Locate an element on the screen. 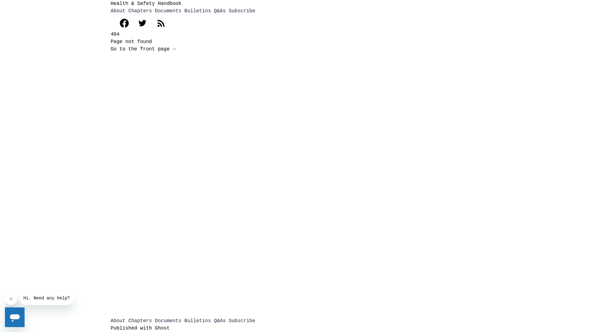 The image size is (590, 332). Button to launch messaging window is located at coordinates (15, 317).